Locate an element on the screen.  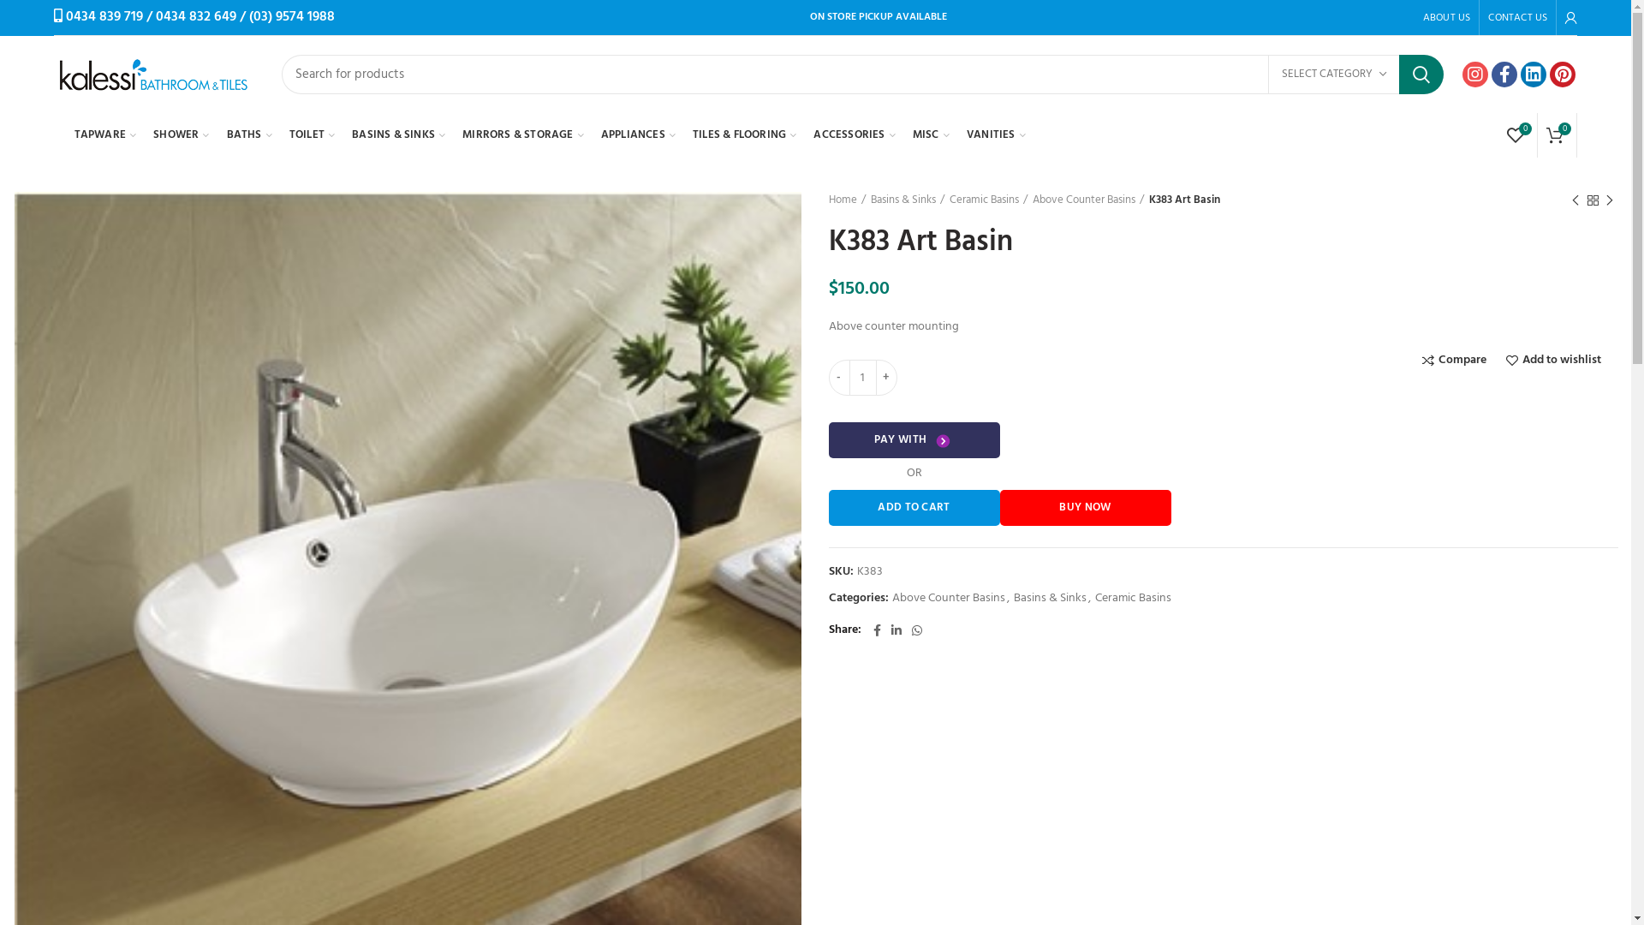
Compare is located at coordinates (1454, 361).